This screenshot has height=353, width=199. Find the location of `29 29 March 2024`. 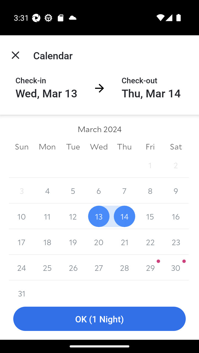

29 29 March 2024 is located at coordinates (150, 268).